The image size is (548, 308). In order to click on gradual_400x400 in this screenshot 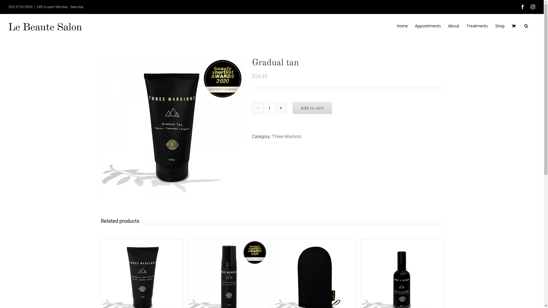, I will do `click(172, 129)`.